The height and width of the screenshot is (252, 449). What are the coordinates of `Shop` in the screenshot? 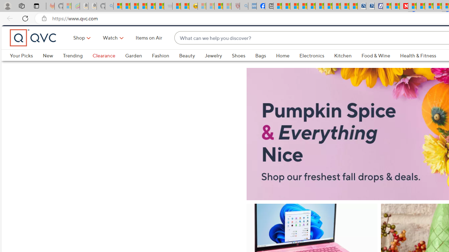 It's located at (79, 50).